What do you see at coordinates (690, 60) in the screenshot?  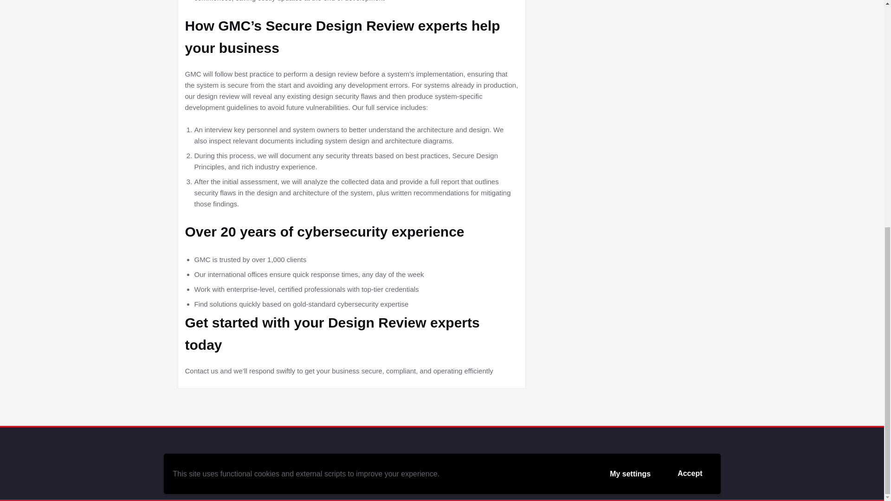 I see `Accept` at bounding box center [690, 60].